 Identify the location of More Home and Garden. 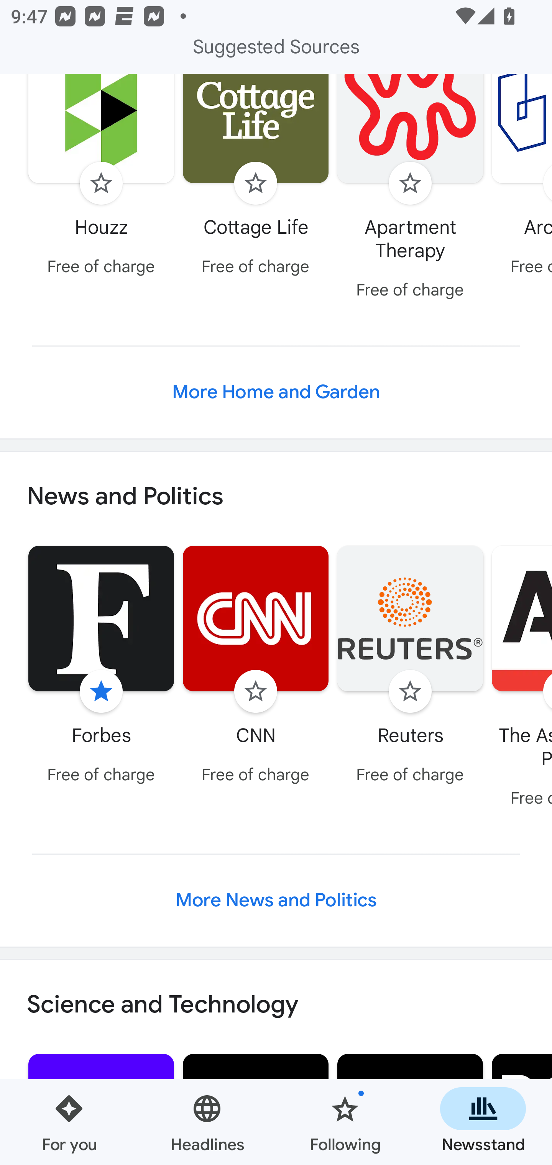
(276, 392).